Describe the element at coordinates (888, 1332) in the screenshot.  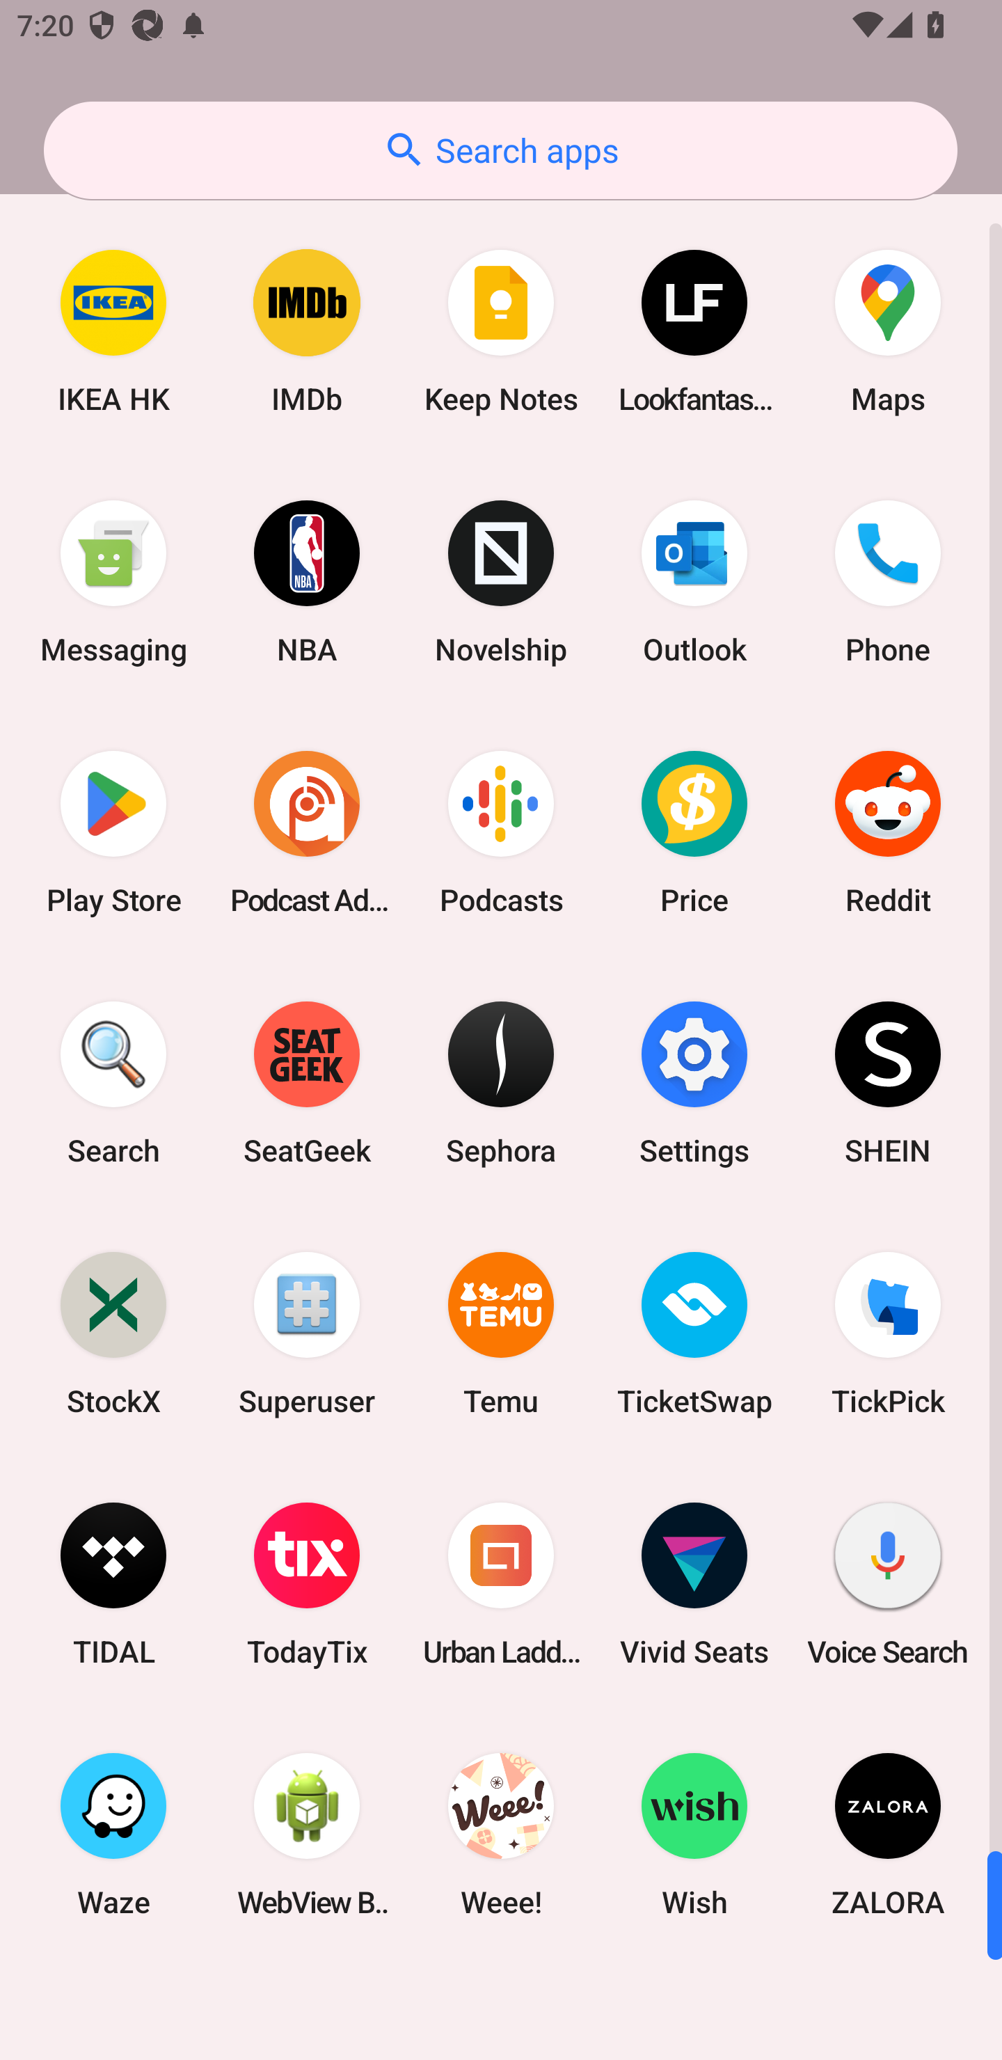
I see `TickPick` at that location.